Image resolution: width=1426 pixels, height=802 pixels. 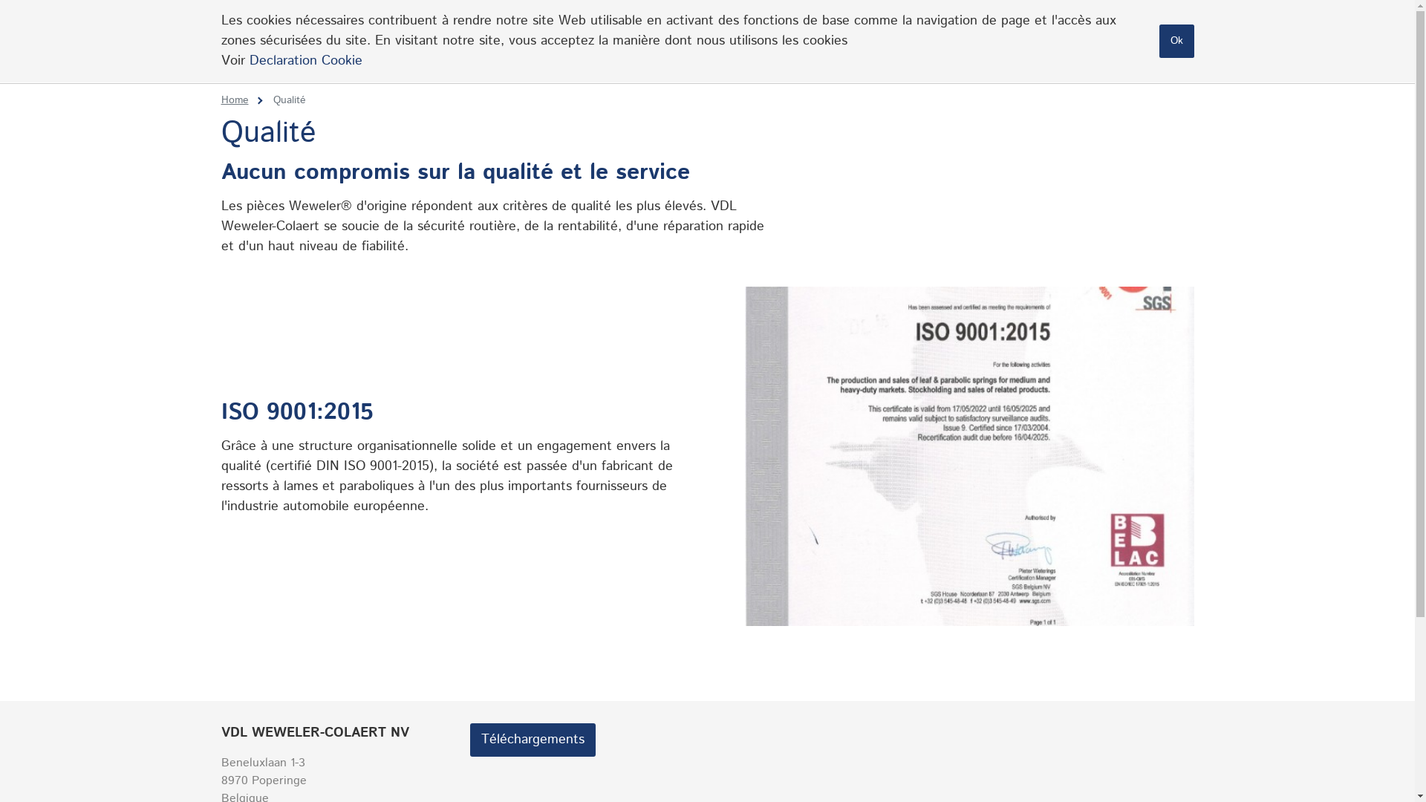 What do you see at coordinates (235, 100) in the screenshot?
I see `Home` at bounding box center [235, 100].